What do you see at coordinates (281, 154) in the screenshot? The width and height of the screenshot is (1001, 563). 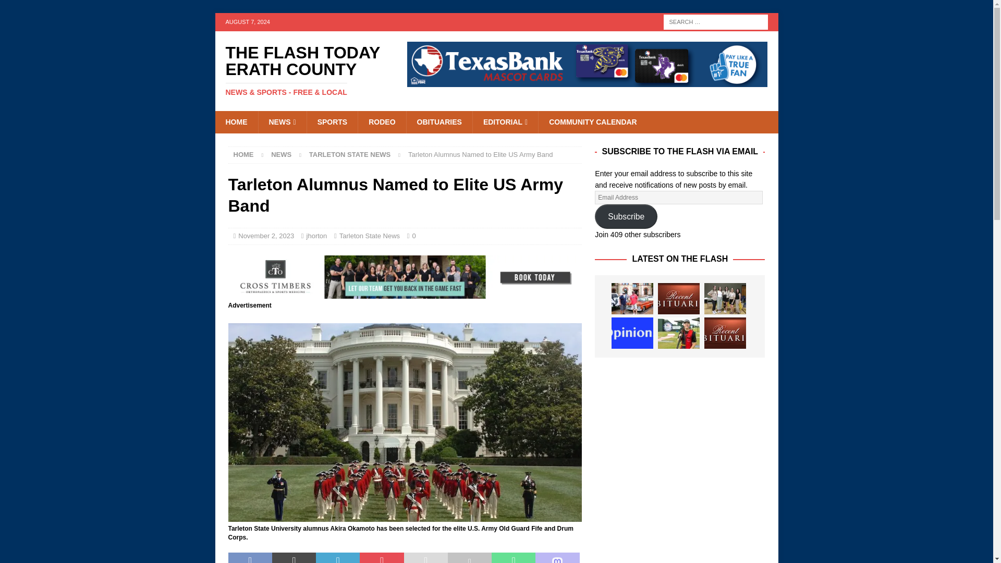 I see `NEWS` at bounding box center [281, 154].